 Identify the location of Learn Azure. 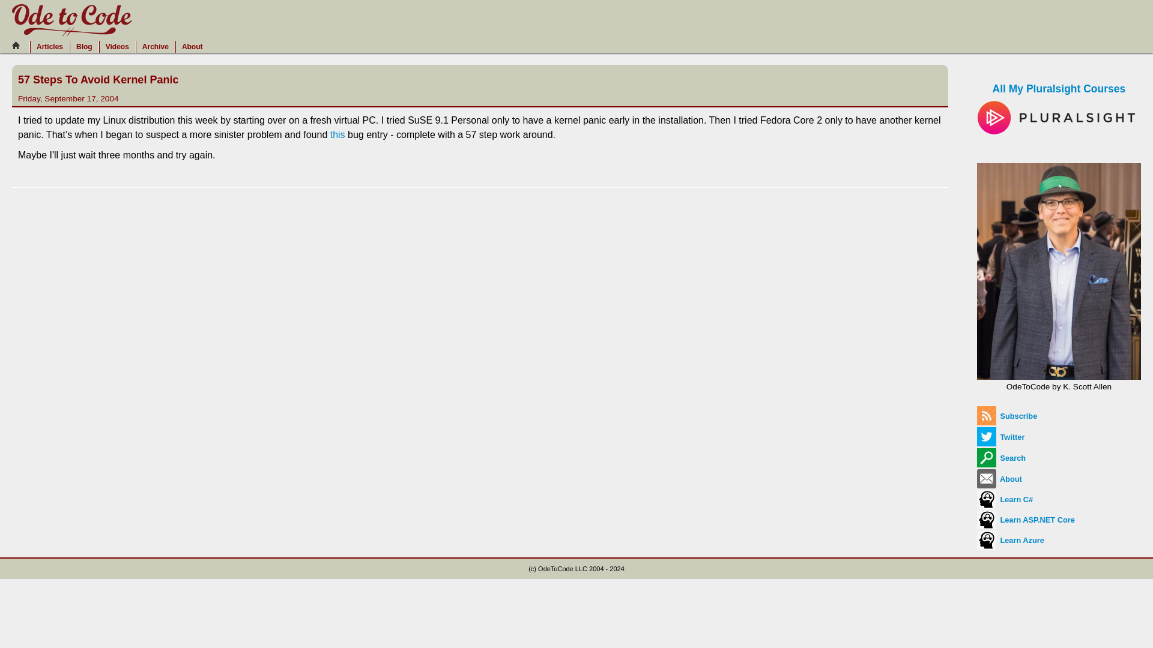
(1010, 540).